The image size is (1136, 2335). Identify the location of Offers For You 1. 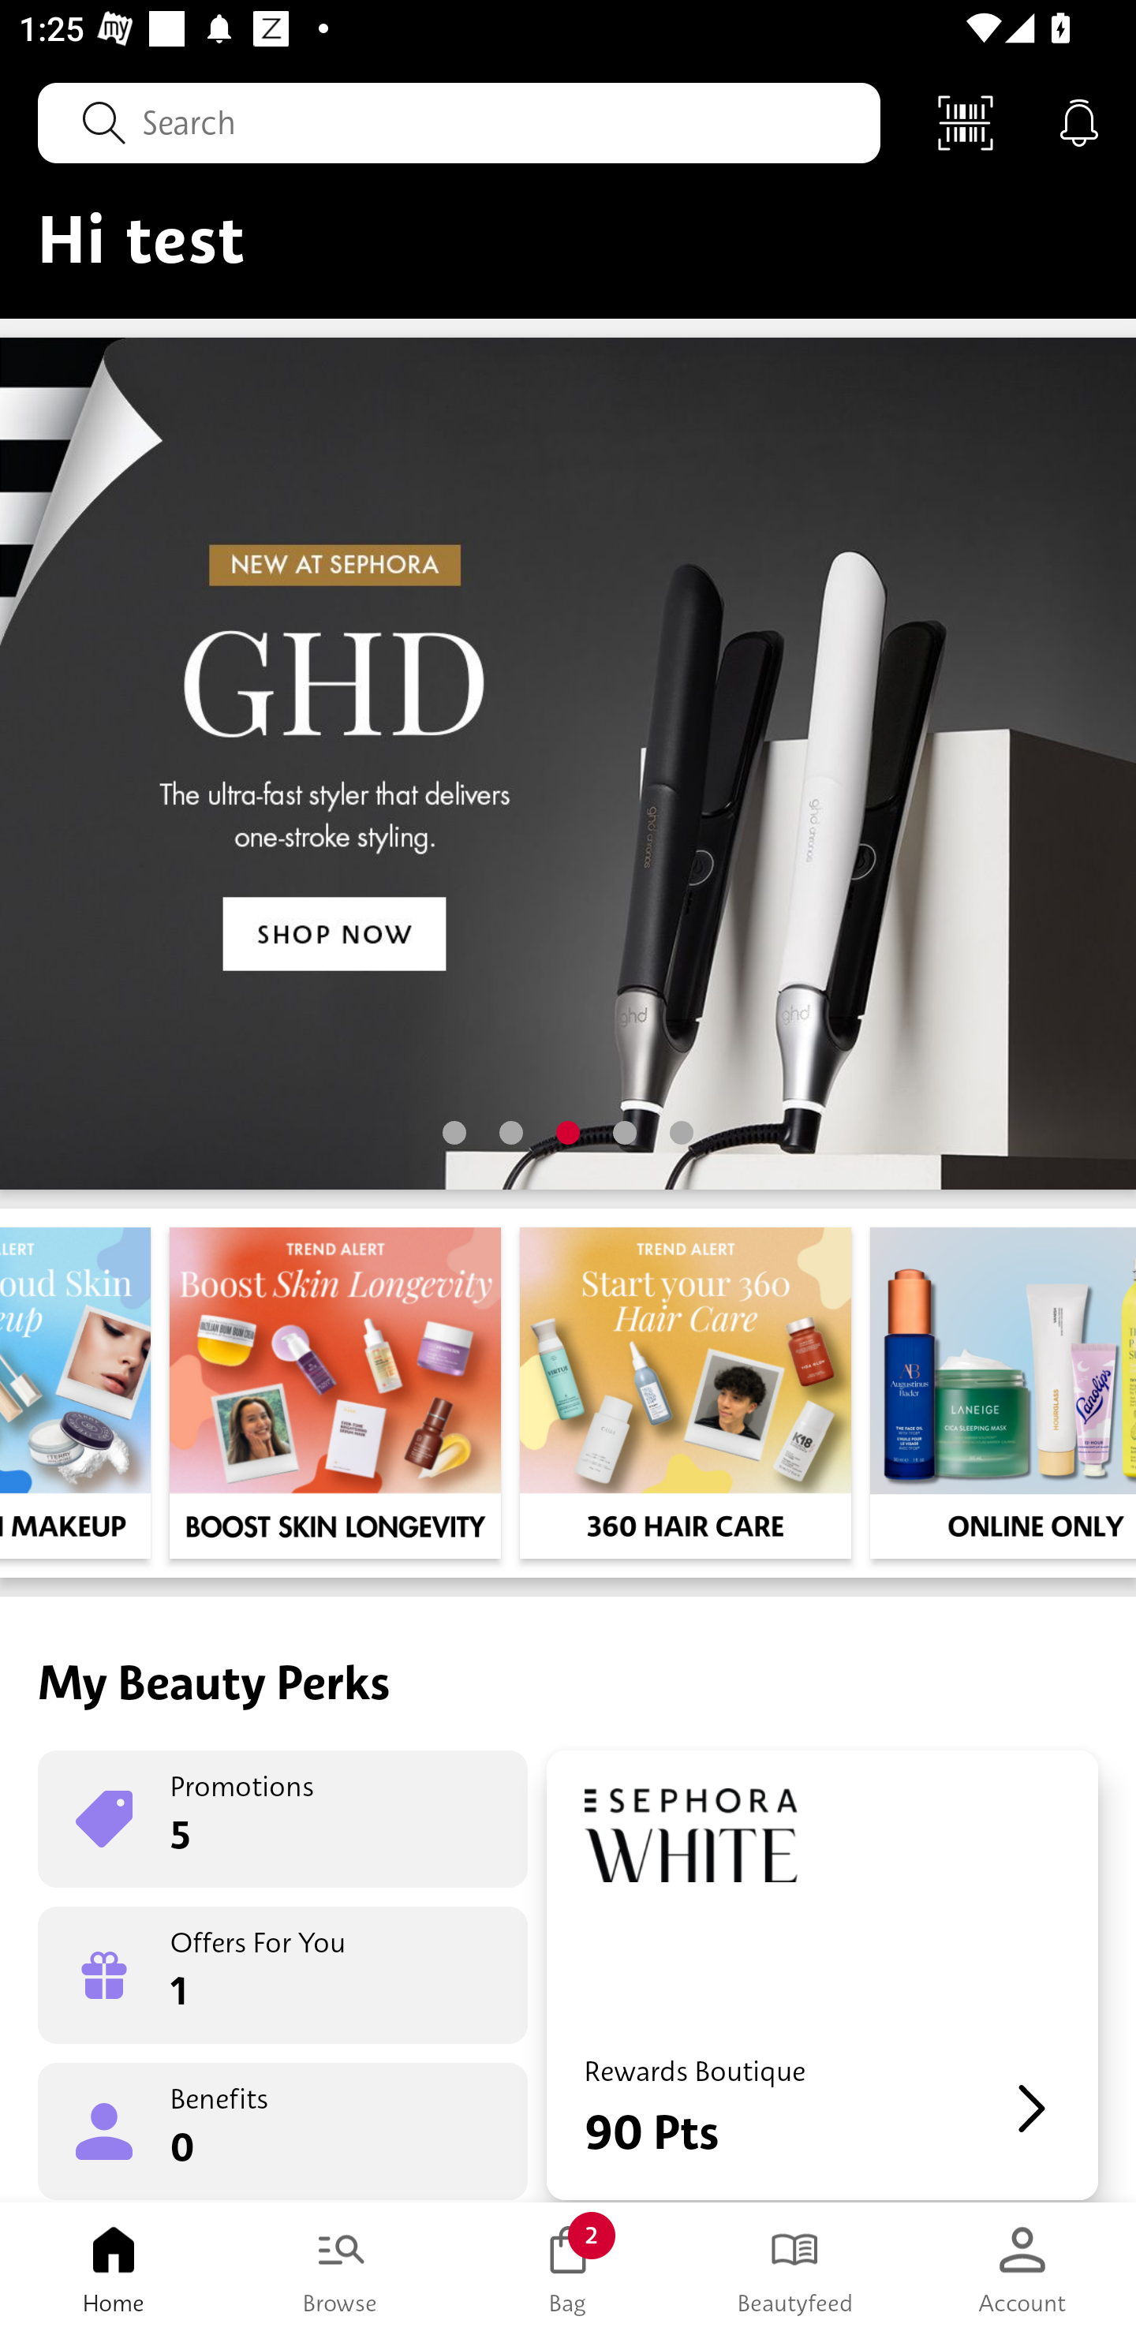
(282, 1975).